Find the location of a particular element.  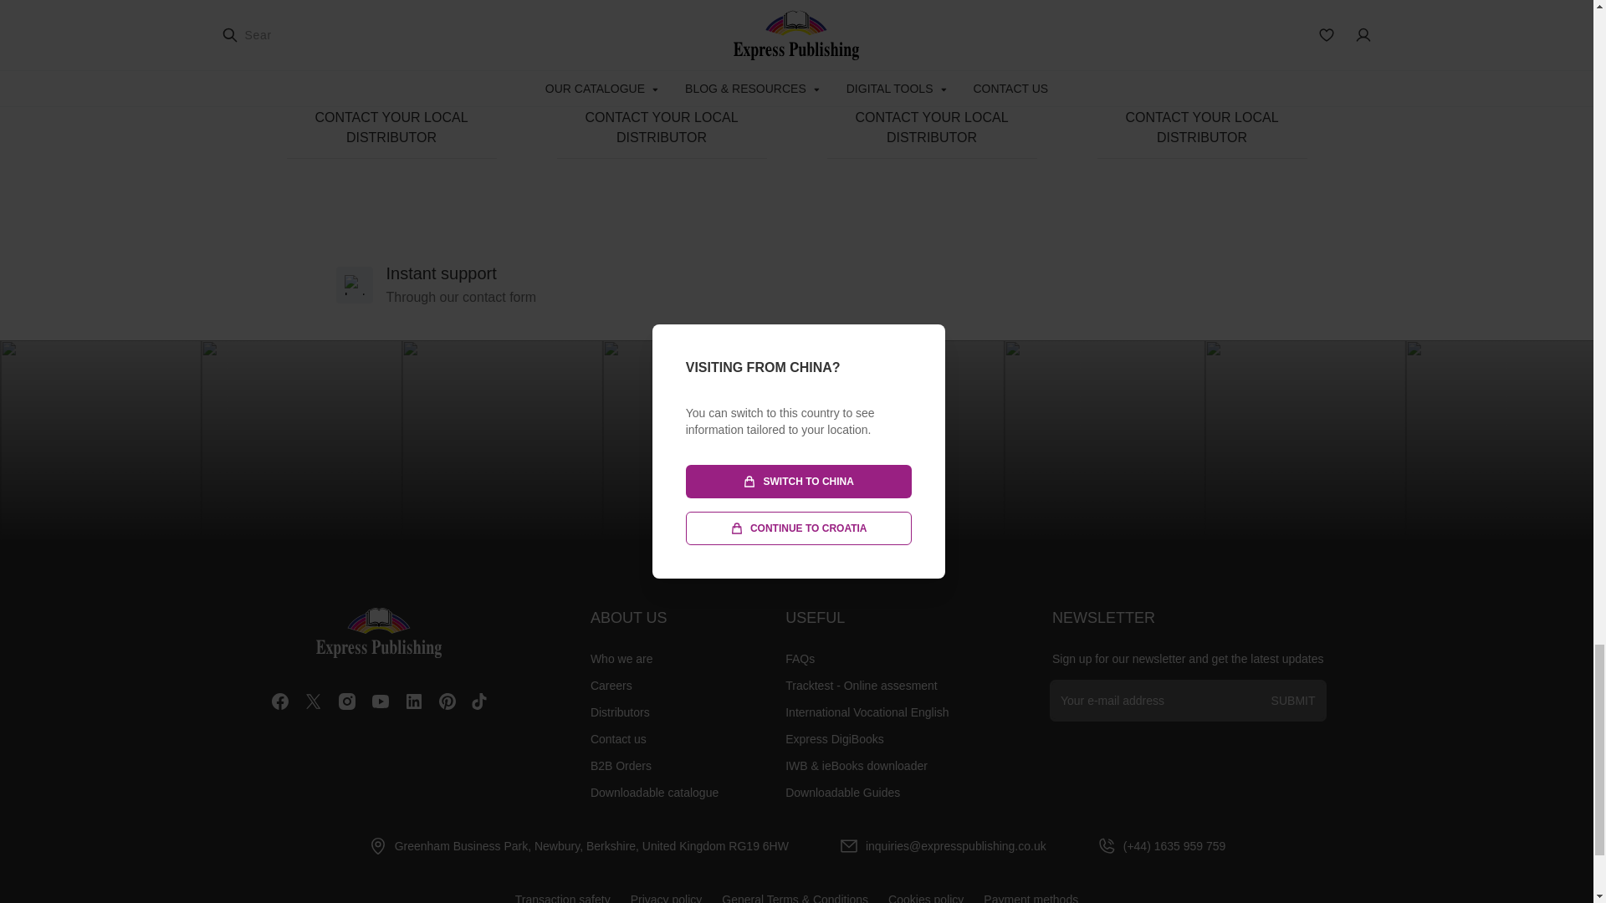

CONTACT YOUR LOCAL DISTRIBUTOR is located at coordinates (931, 127).